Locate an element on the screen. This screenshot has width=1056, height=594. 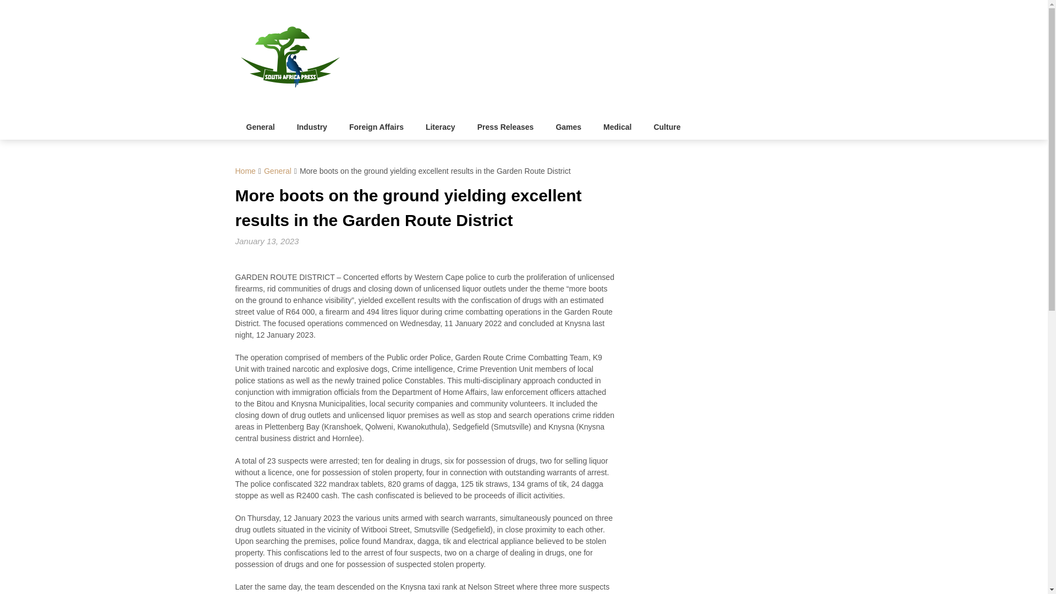
Home is located at coordinates (245, 170).